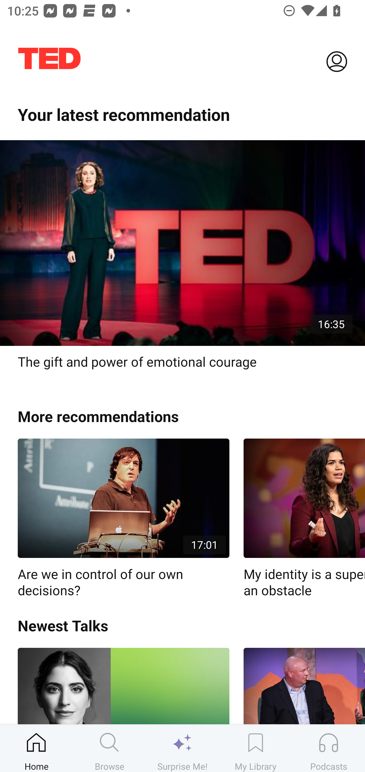 This screenshot has height=772, width=365. I want to click on Home, so click(36, 748).